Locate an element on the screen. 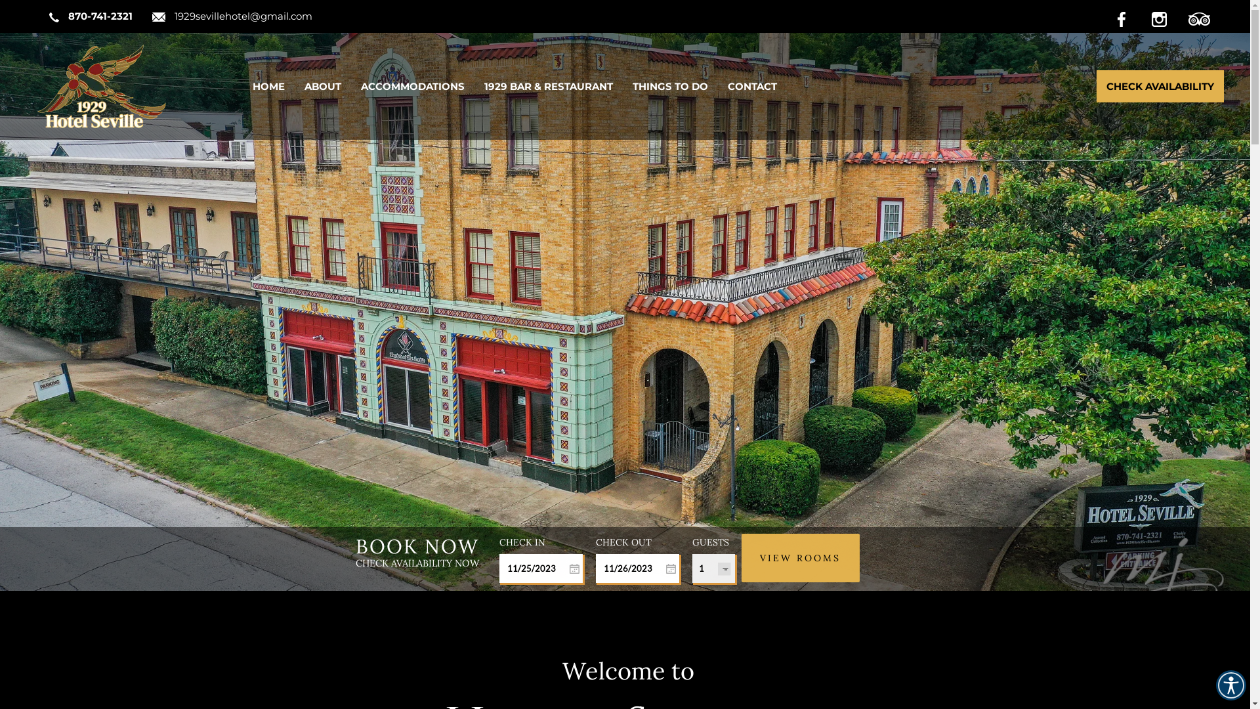 The image size is (1260, 709). HOME is located at coordinates (269, 85).